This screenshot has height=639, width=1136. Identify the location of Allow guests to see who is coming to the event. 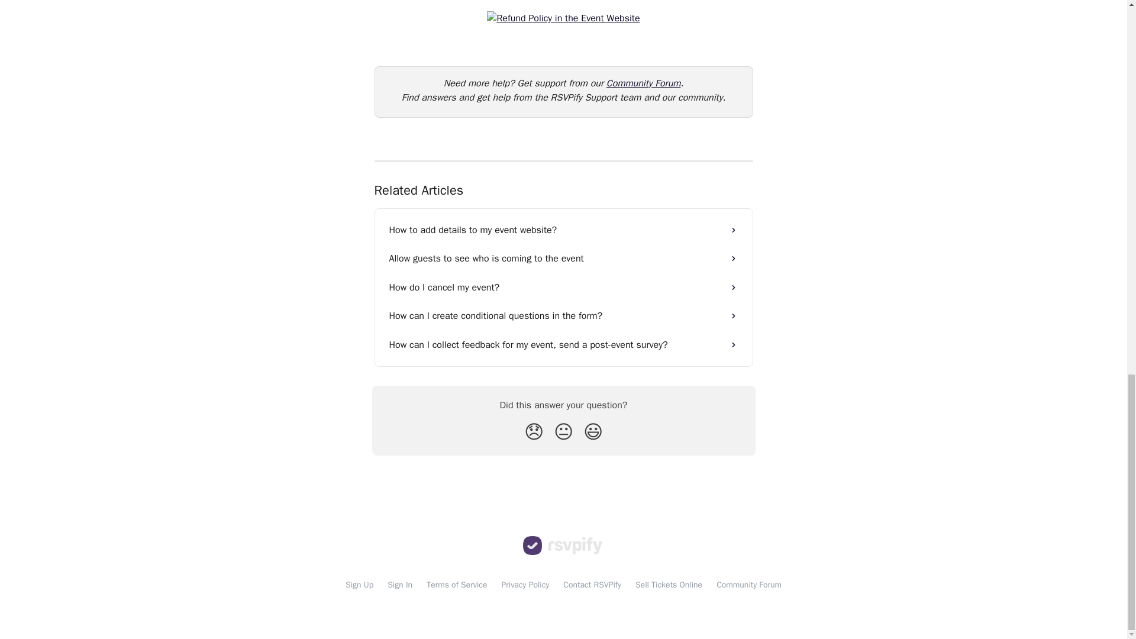
(563, 258).